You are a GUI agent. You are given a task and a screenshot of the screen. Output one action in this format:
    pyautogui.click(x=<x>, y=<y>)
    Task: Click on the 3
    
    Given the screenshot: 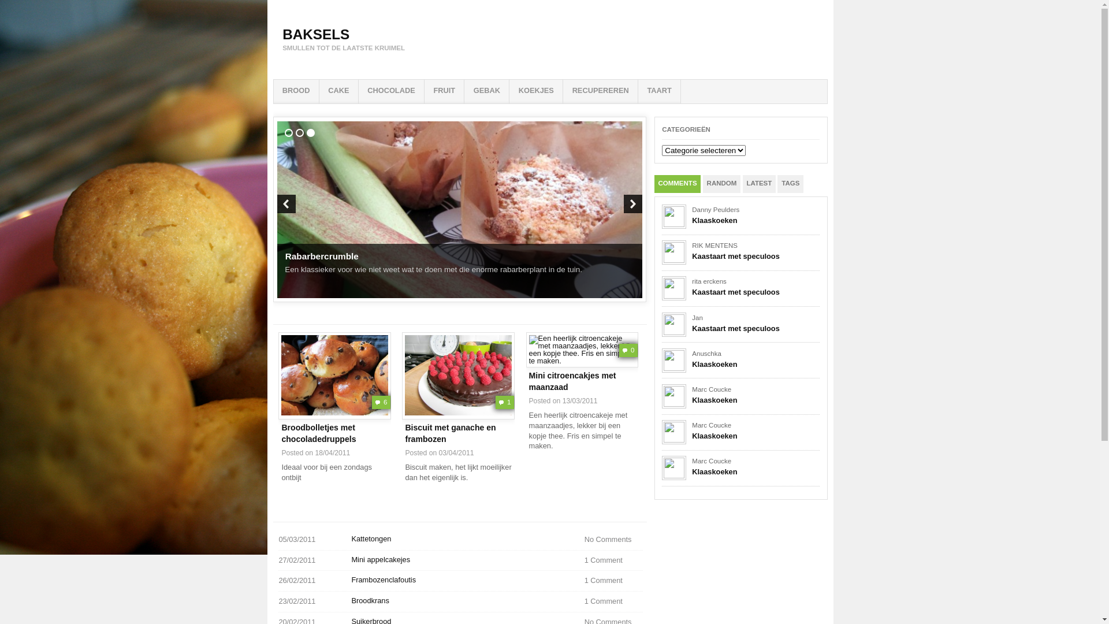 What is the action you would take?
    pyautogui.click(x=311, y=133)
    